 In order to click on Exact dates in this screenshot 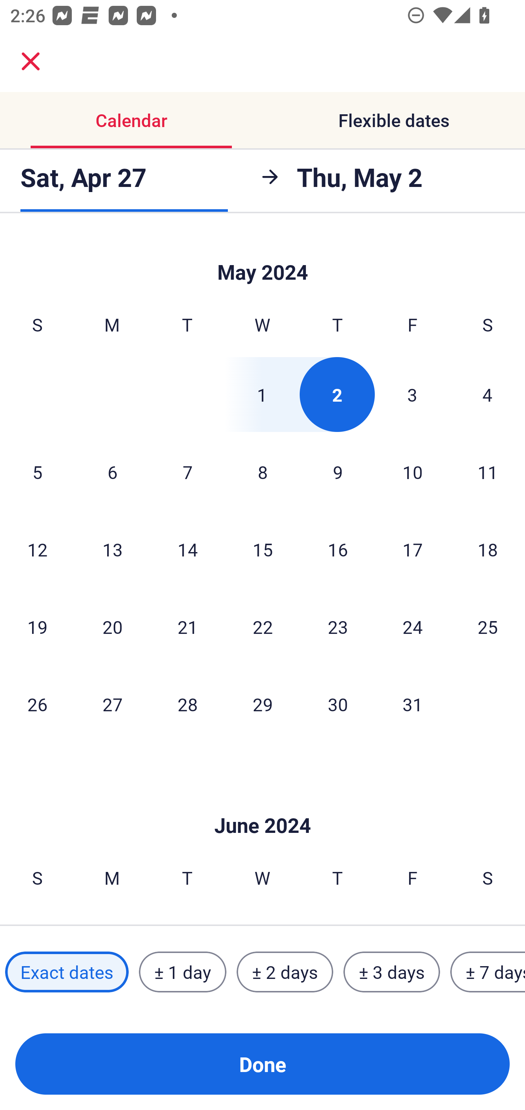, I will do `click(67, 972)`.